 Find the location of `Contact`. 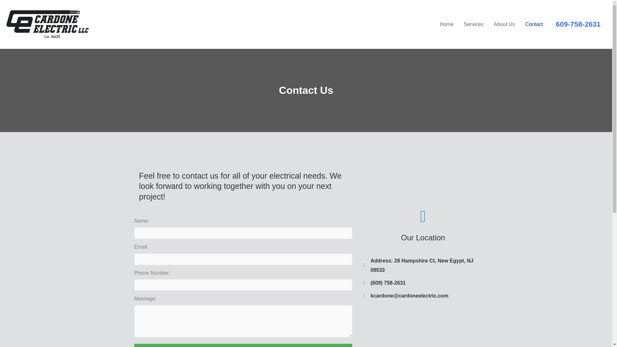

Contact is located at coordinates (534, 24).